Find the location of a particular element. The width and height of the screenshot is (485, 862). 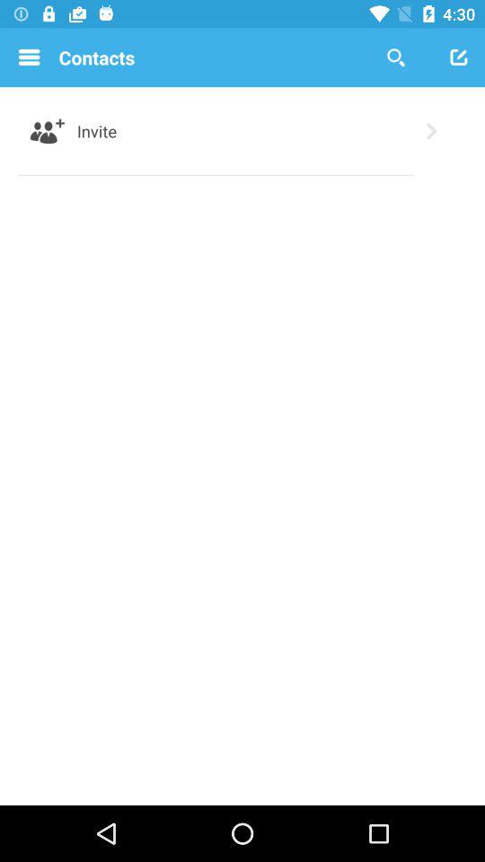

launch icon to the left of the invite is located at coordinates (47, 131).